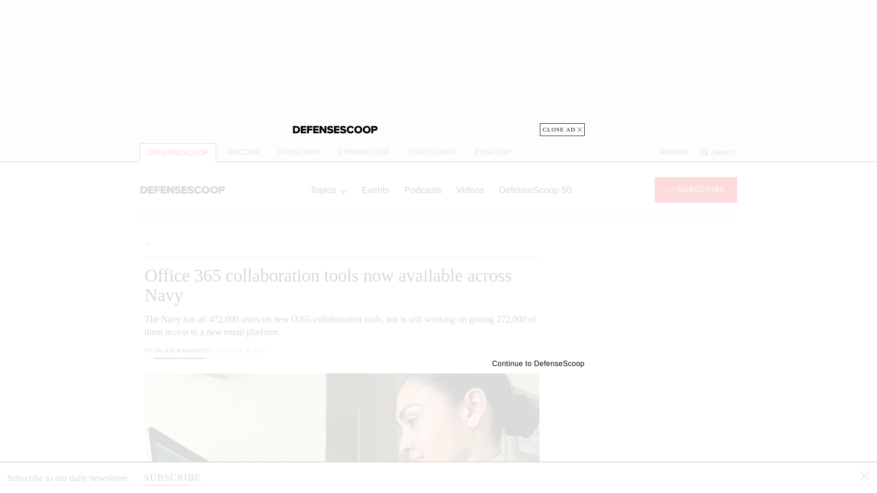  I want to click on 3rd party ad content, so click(438, 68).